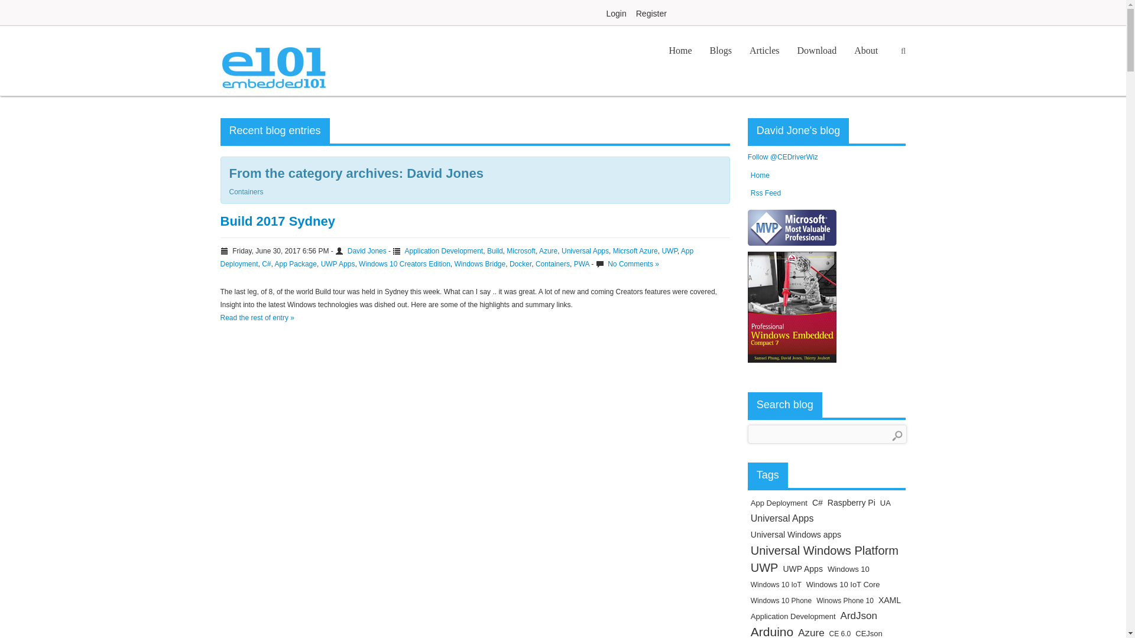 The width and height of the screenshot is (1135, 638). I want to click on Register, so click(651, 13).